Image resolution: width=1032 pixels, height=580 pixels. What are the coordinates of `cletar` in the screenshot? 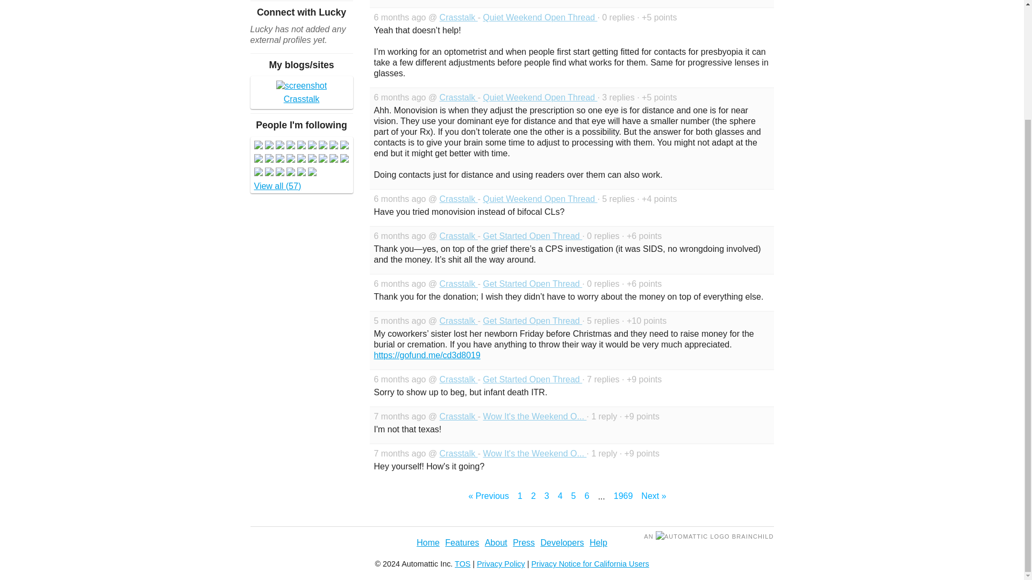 It's located at (333, 160).